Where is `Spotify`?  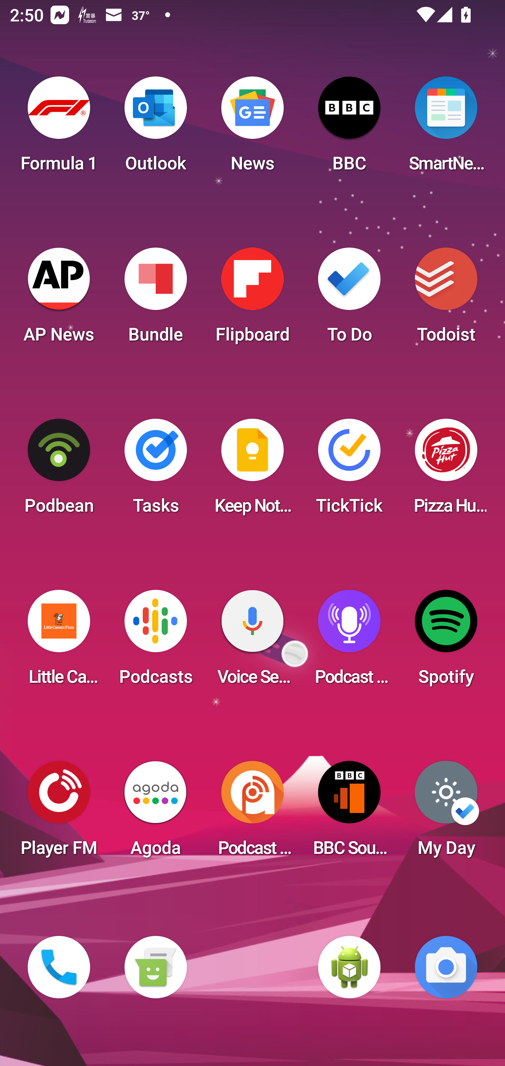 Spotify is located at coordinates (446, 642).